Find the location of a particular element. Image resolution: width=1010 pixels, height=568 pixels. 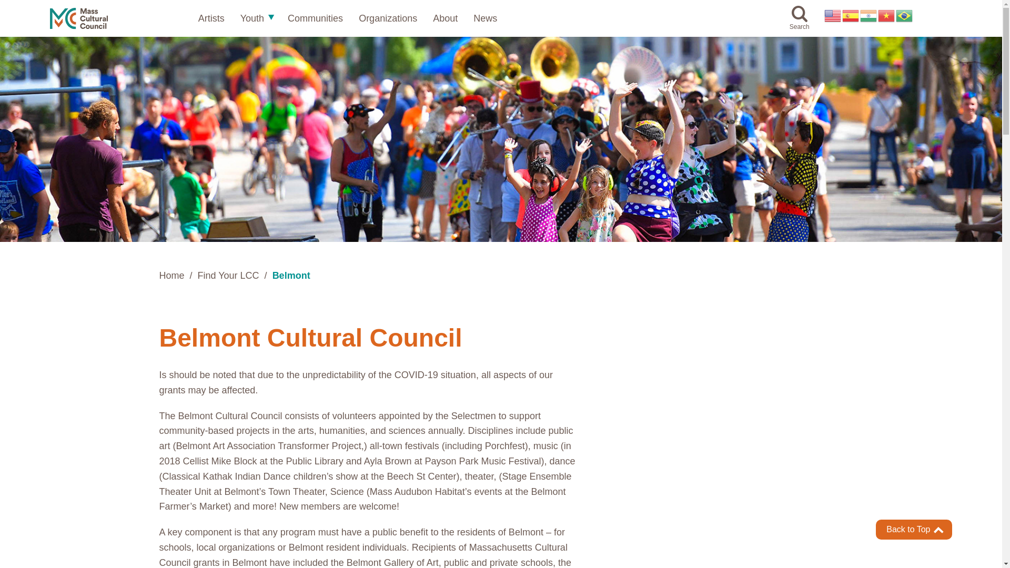

News is located at coordinates (485, 18).